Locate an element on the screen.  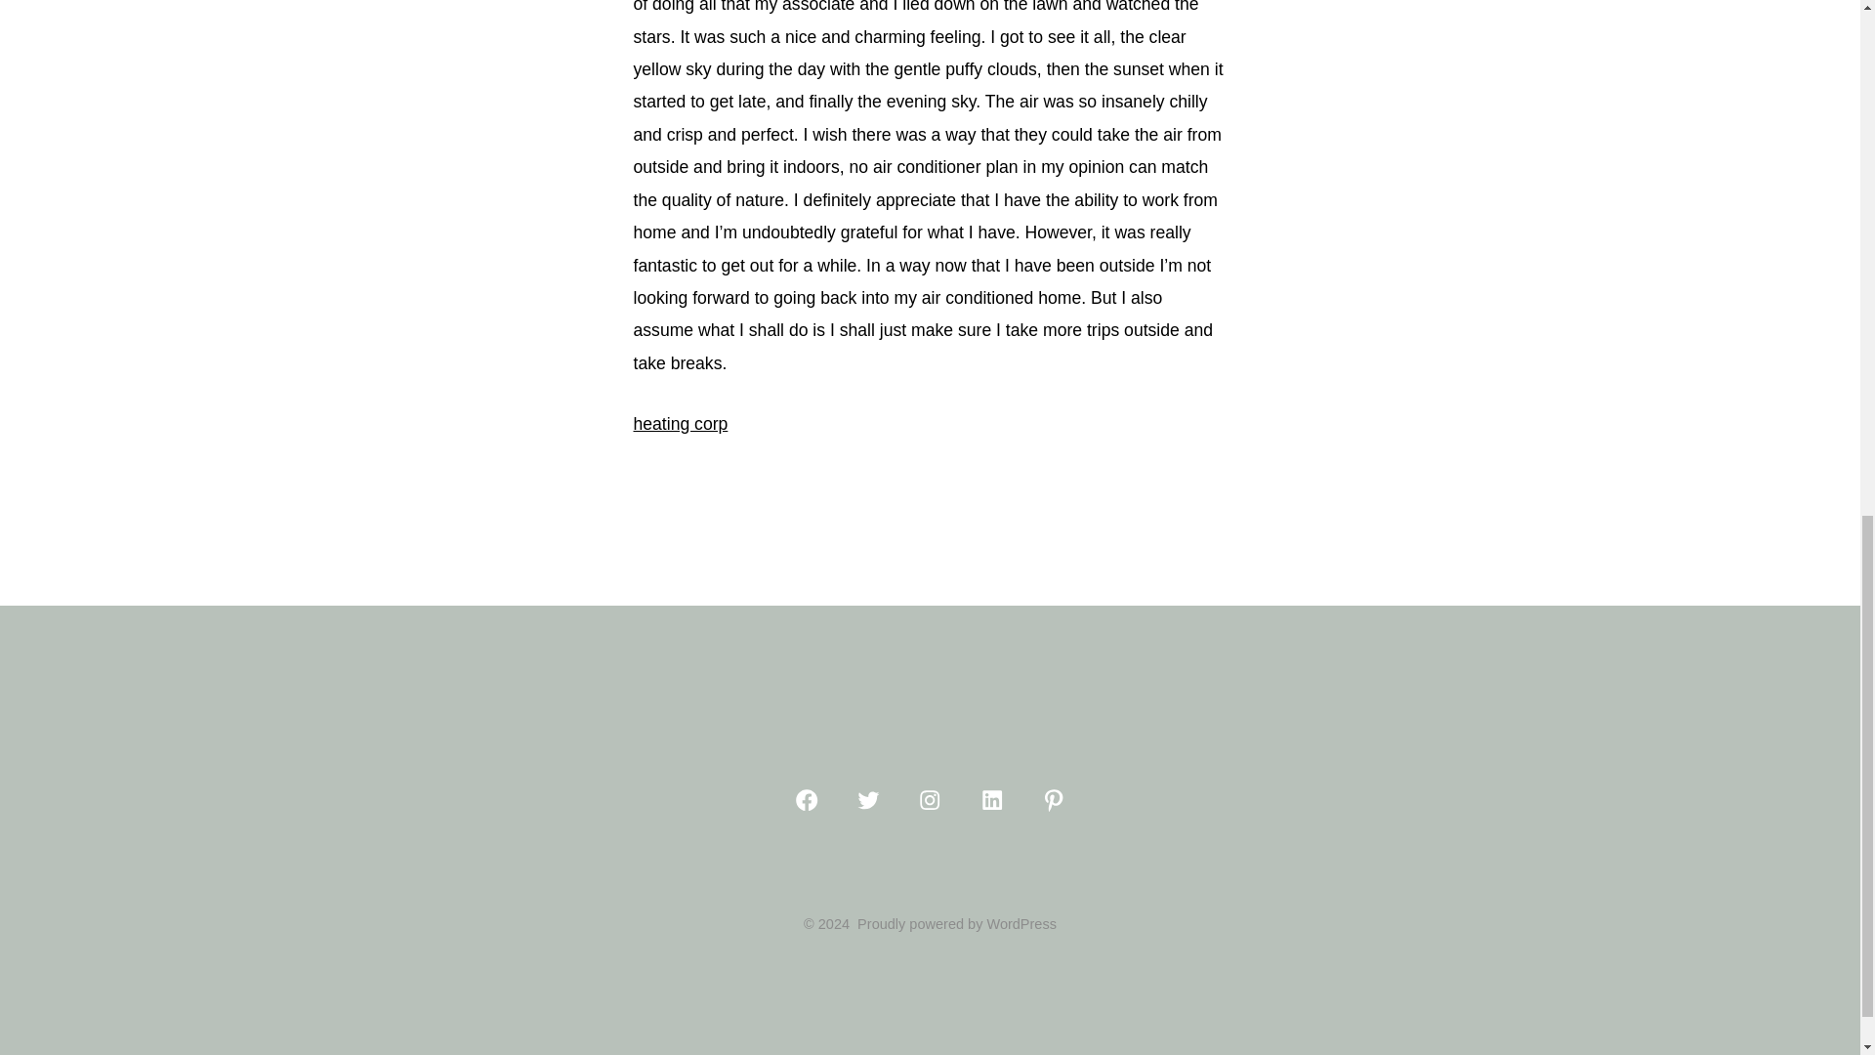
Open Pinterest in a new tab is located at coordinates (1053, 799).